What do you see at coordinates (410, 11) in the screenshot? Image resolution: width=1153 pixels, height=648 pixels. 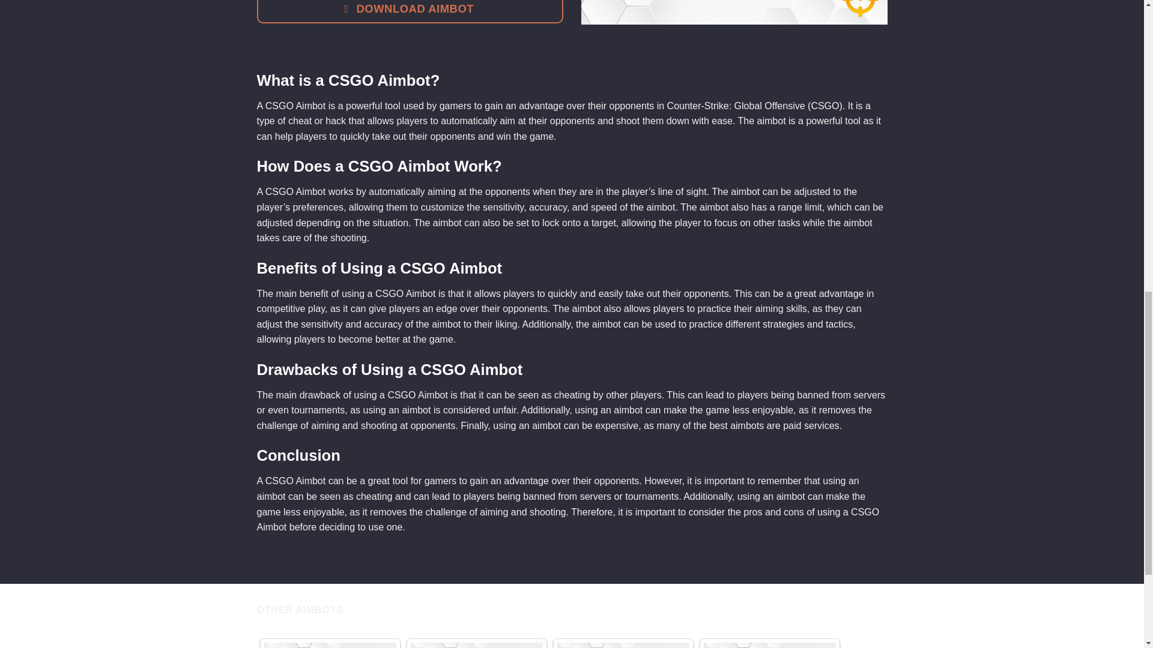 I see `DOWNLOAD AIMBOT` at bounding box center [410, 11].